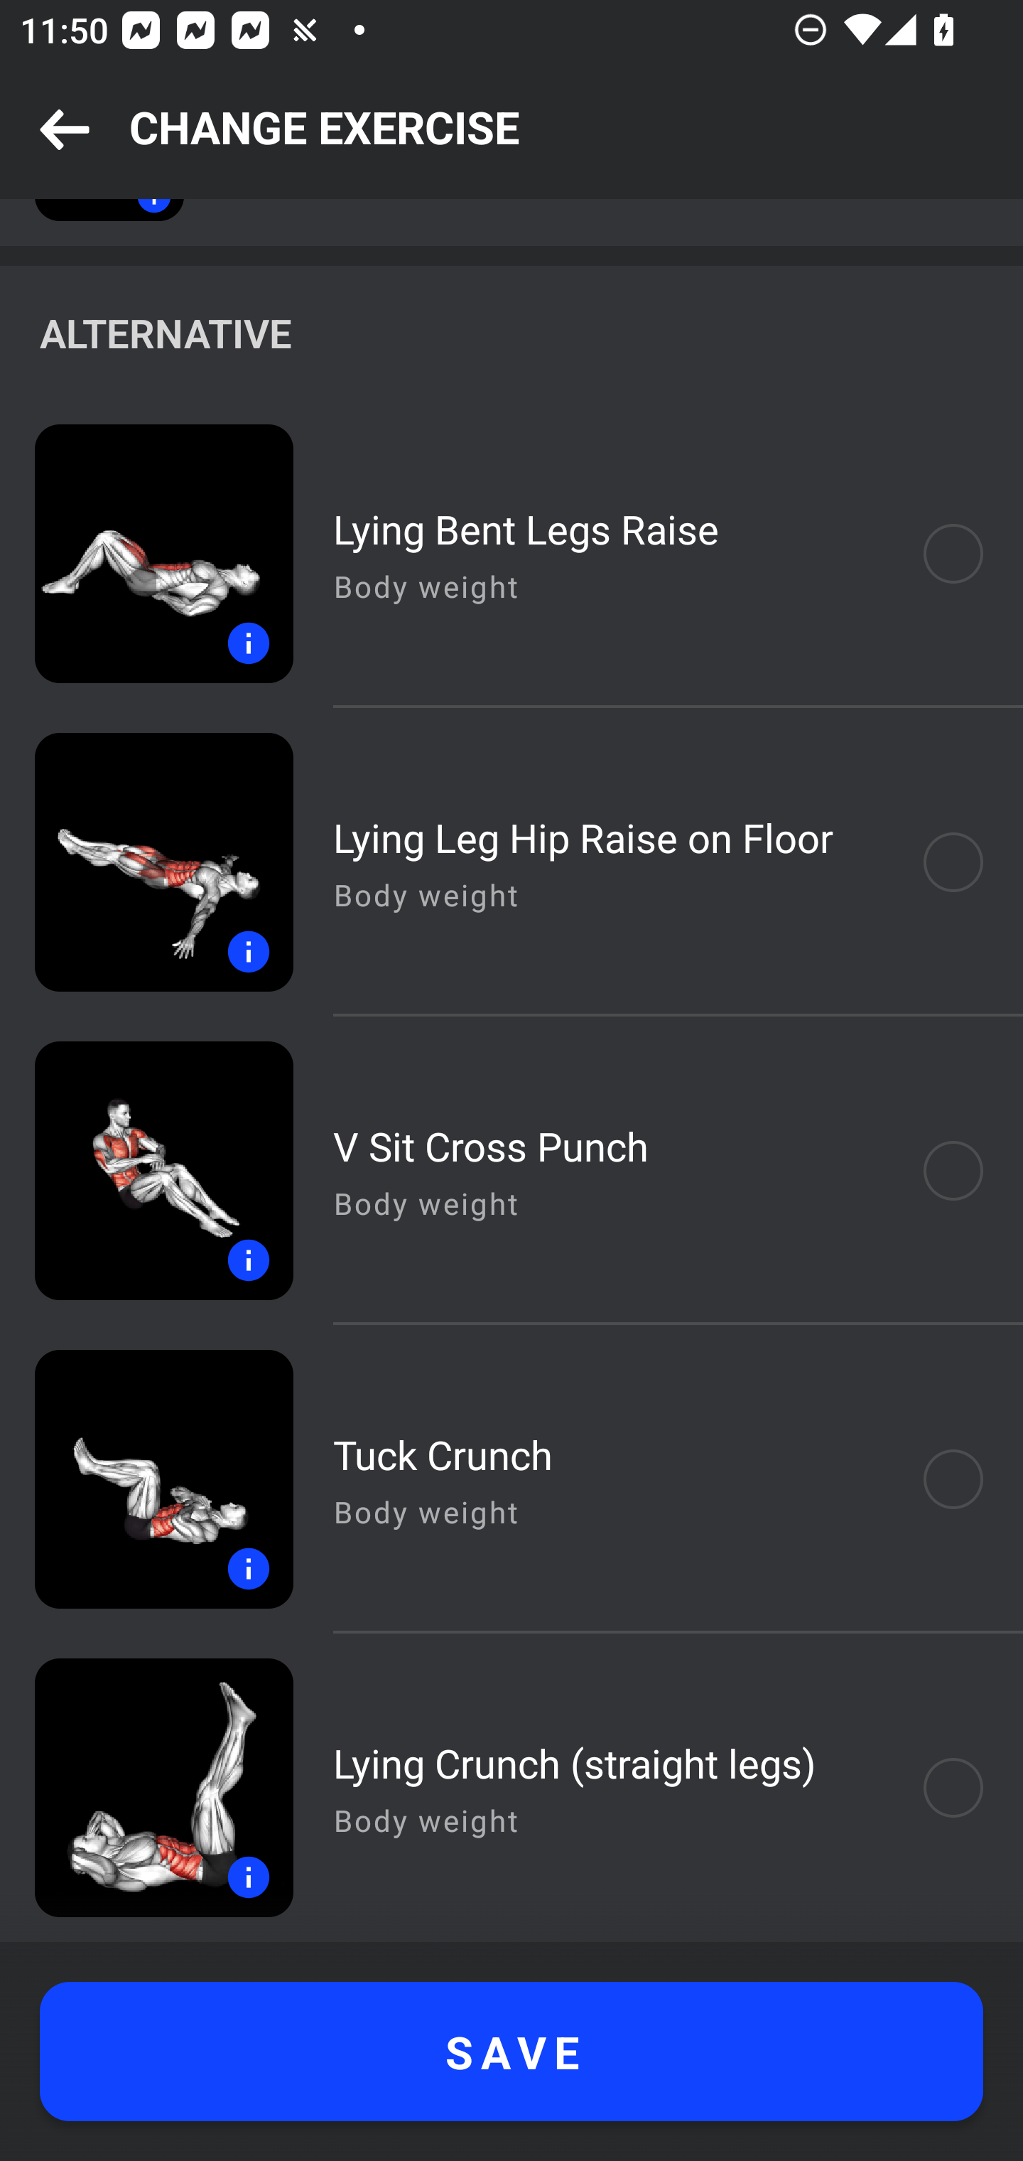 The width and height of the screenshot is (1023, 2161). What do you see at coordinates (511, 2052) in the screenshot?
I see `SAVE` at bounding box center [511, 2052].